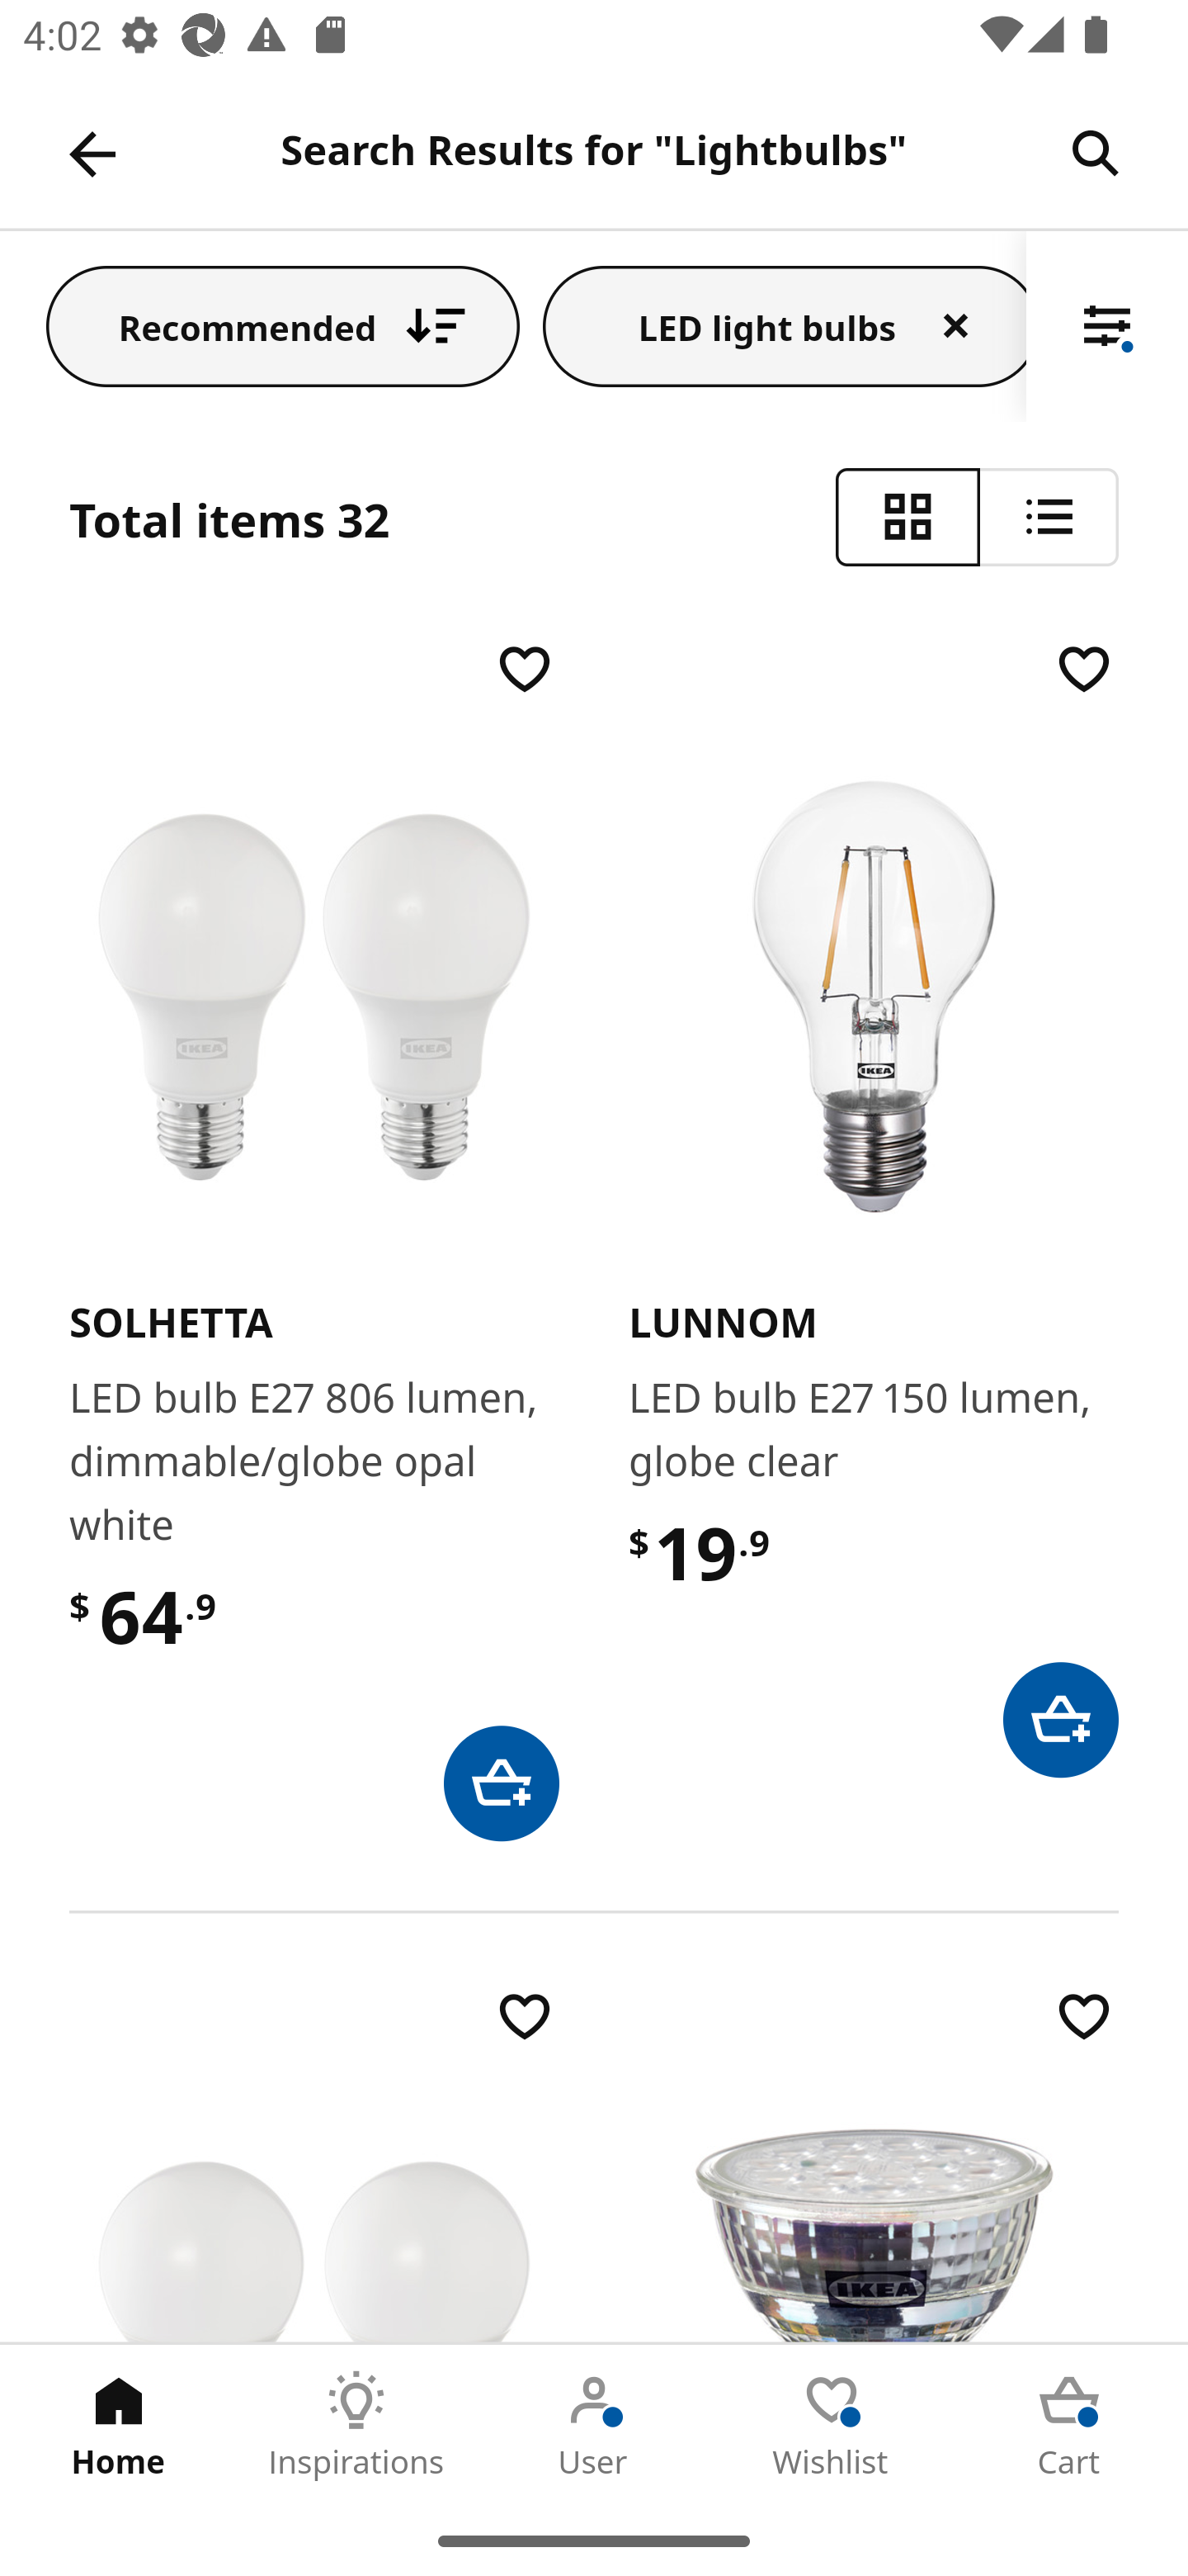 Image resolution: width=1188 pixels, height=2576 pixels. I want to click on User
Tab 3 of 5, so click(594, 2425).